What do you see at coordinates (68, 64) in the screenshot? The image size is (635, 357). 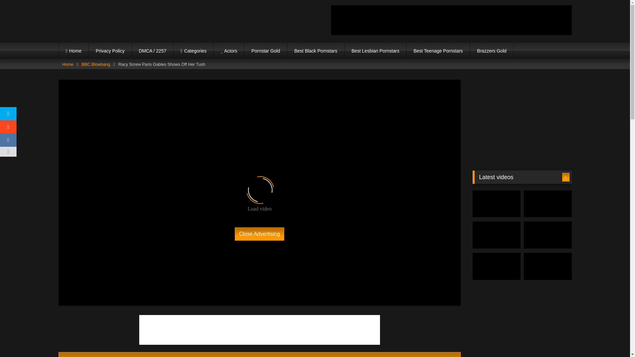 I see `Home` at bounding box center [68, 64].